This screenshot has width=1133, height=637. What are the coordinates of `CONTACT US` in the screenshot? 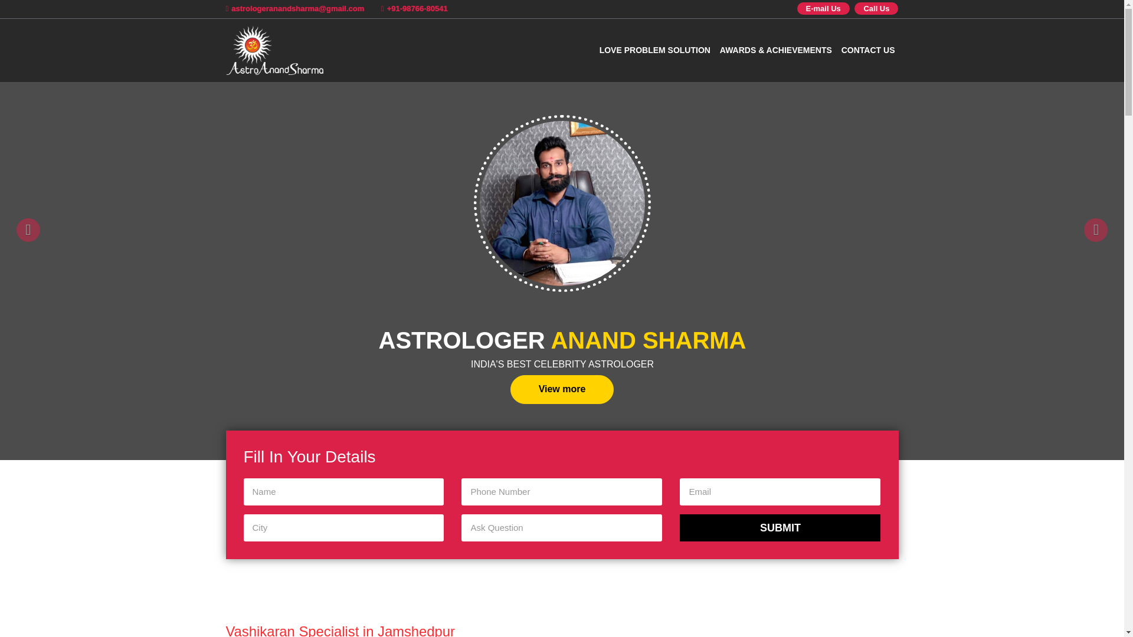 It's located at (868, 50).